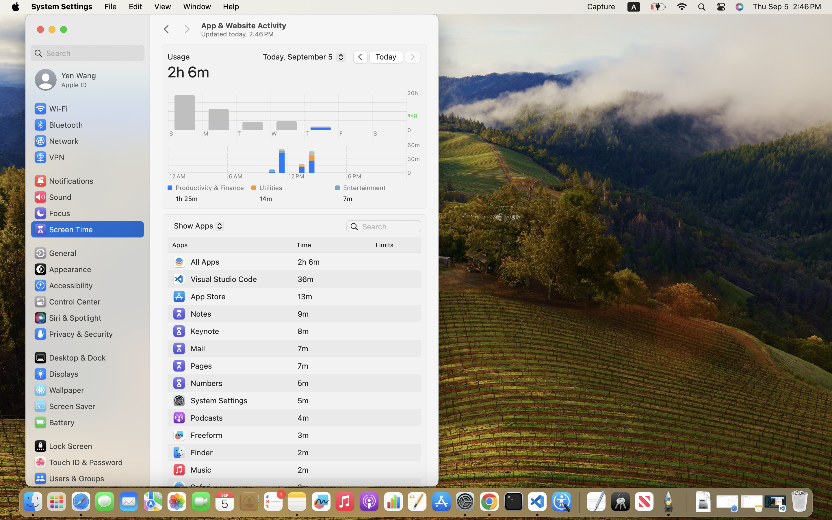 The height and width of the screenshot is (520, 832). I want to click on Touch ID & Password, so click(78, 462).